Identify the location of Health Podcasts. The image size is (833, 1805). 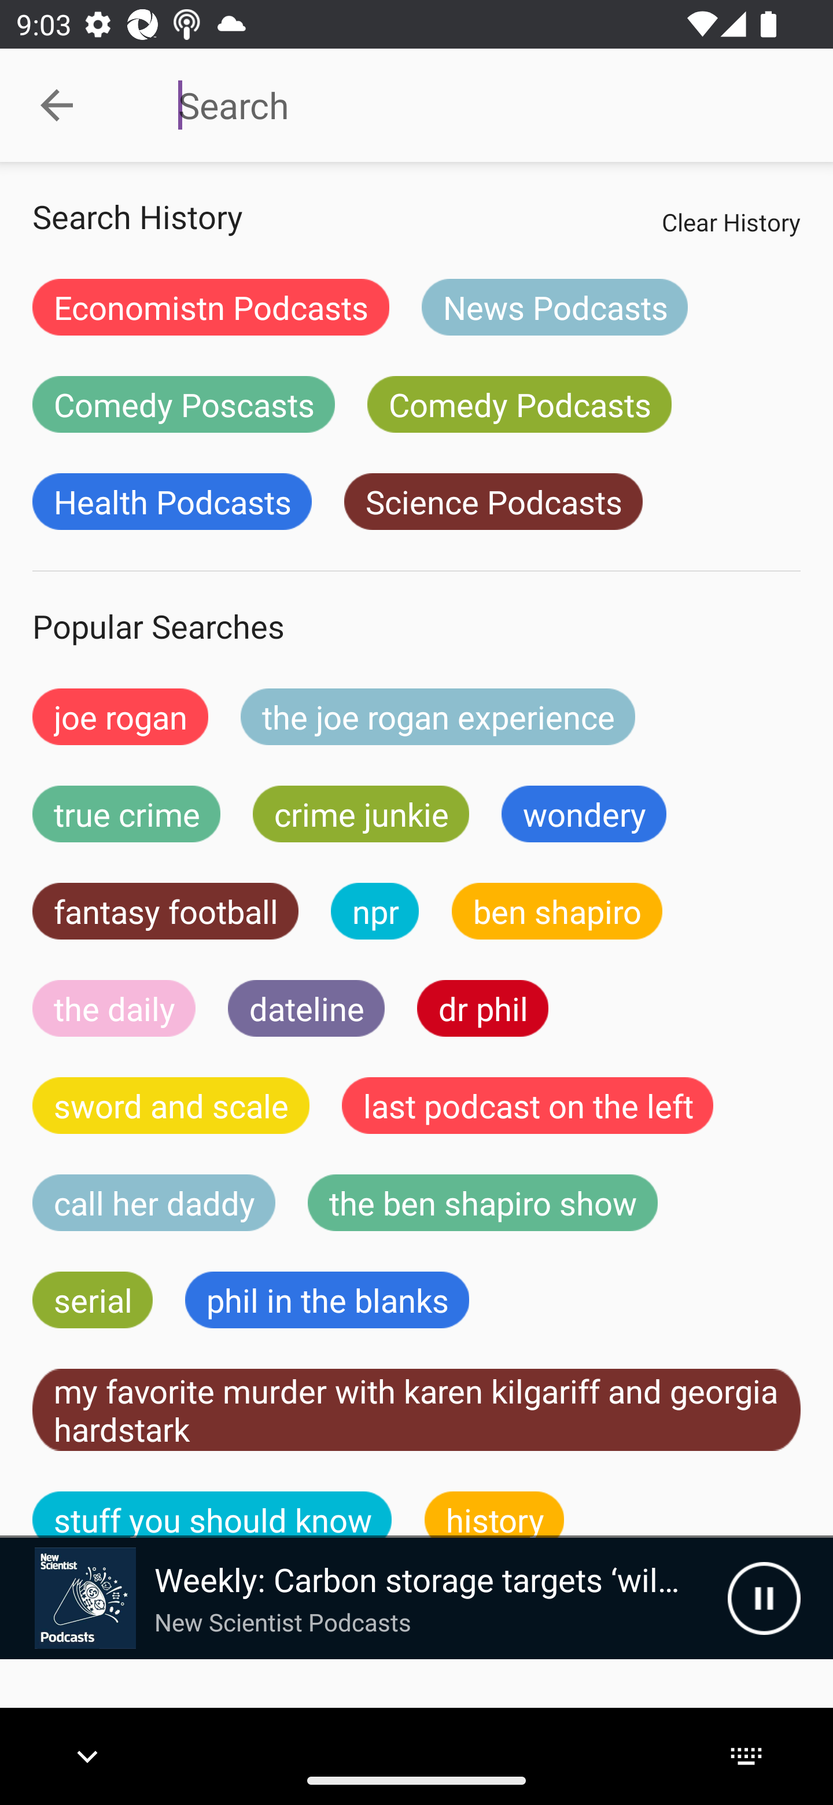
(172, 502).